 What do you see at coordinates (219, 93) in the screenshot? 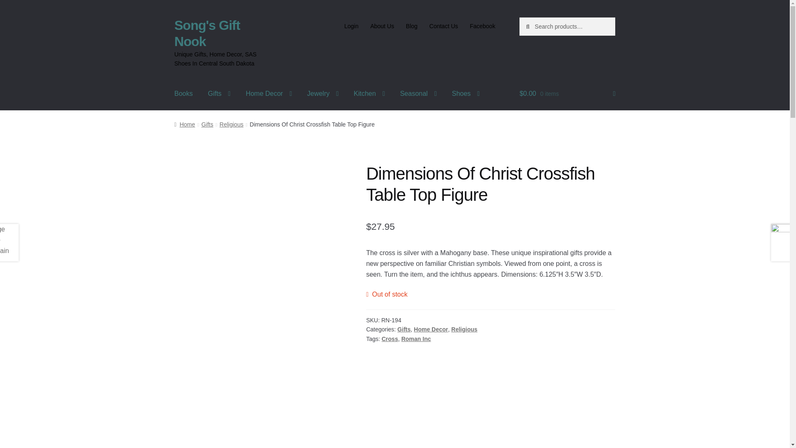
I see `Gifts` at bounding box center [219, 93].